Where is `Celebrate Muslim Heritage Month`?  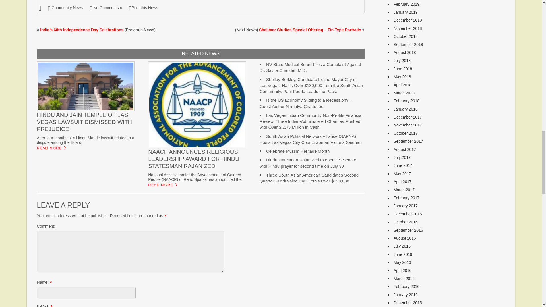 Celebrate Muslim Heritage Month is located at coordinates (298, 151).